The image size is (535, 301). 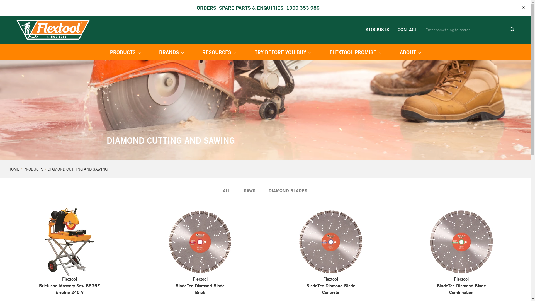 What do you see at coordinates (227, 190) in the screenshot?
I see `ALL` at bounding box center [227, 190].